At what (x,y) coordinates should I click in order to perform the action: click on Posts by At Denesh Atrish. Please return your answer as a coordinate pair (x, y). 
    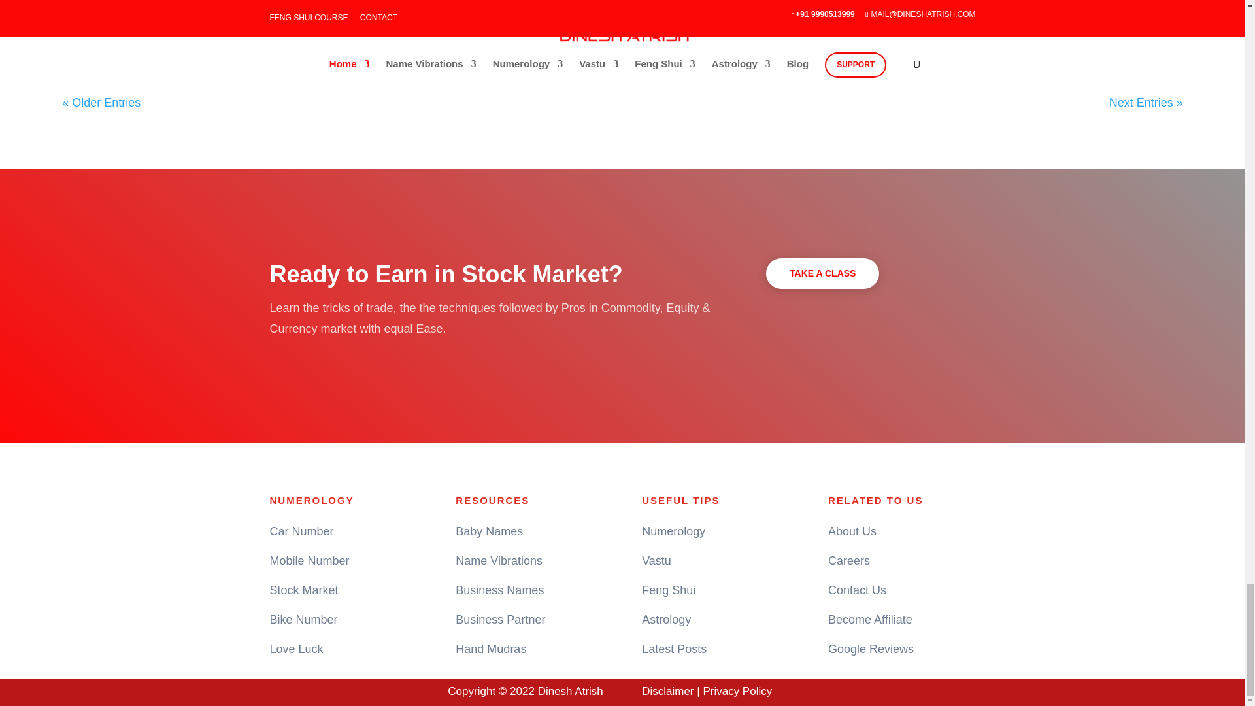
    Looking at the image, I should click on (499, 49).